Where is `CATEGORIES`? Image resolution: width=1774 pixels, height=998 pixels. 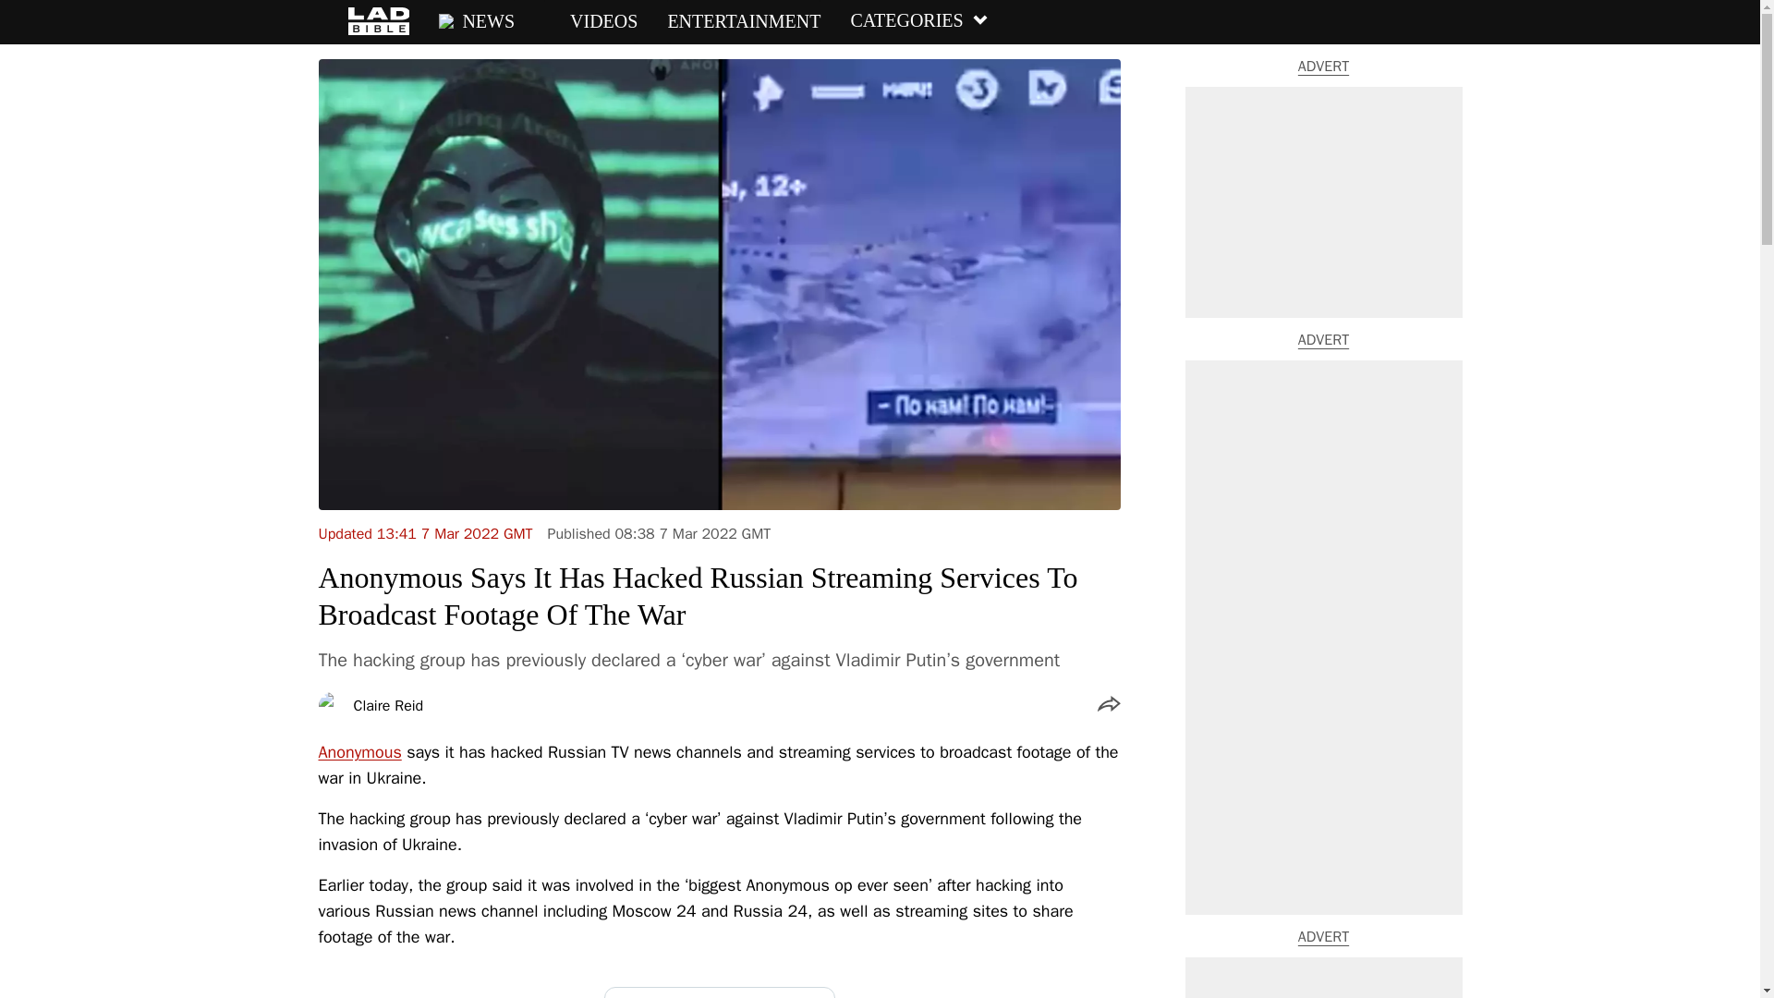 CATEGORIES is located at coordinates (918, 21).